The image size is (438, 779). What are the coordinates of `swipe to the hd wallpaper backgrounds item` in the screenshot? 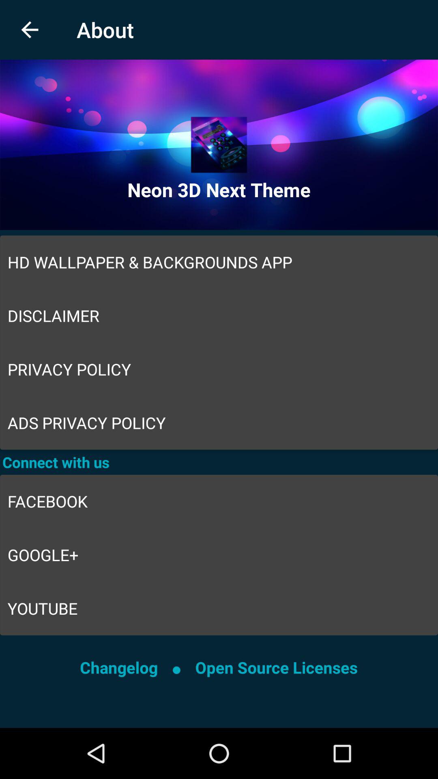 It's located at (219, 262).